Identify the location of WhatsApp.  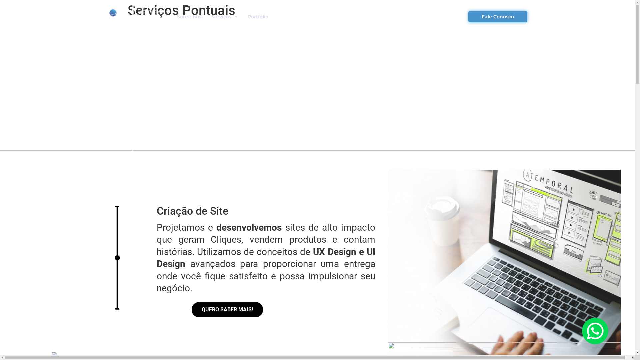
(595, 331).